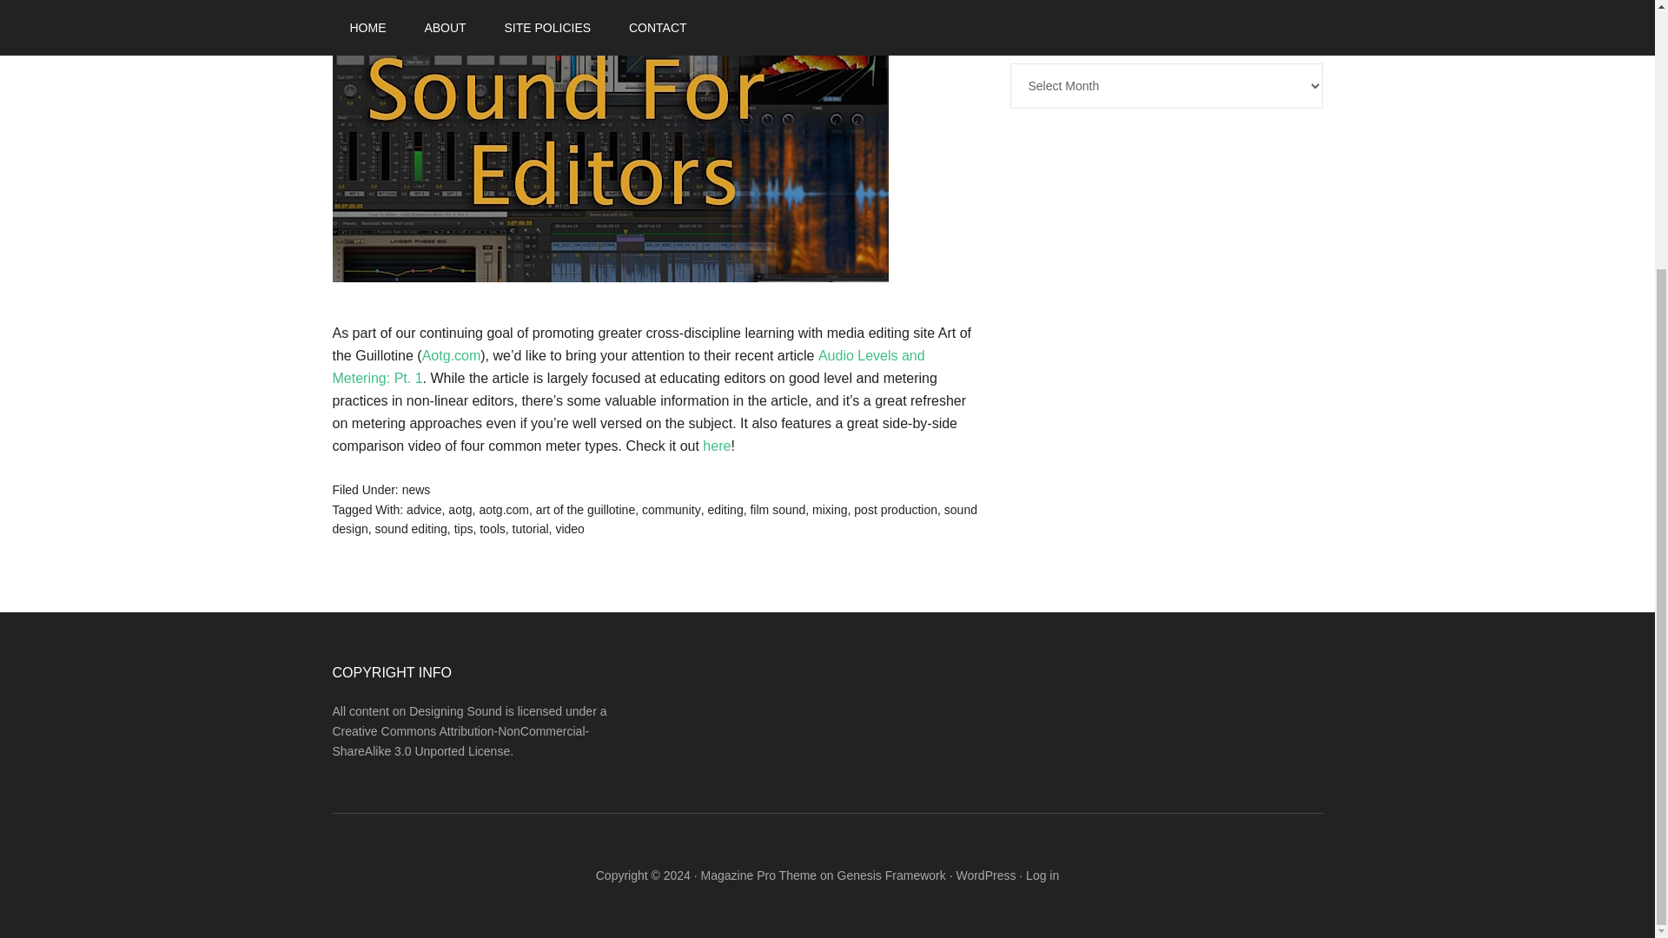 This screenshot has width=1668, height=938. Describe the element at coordinates (411, 528) in the screenshot. I see `sound editing` at that location.